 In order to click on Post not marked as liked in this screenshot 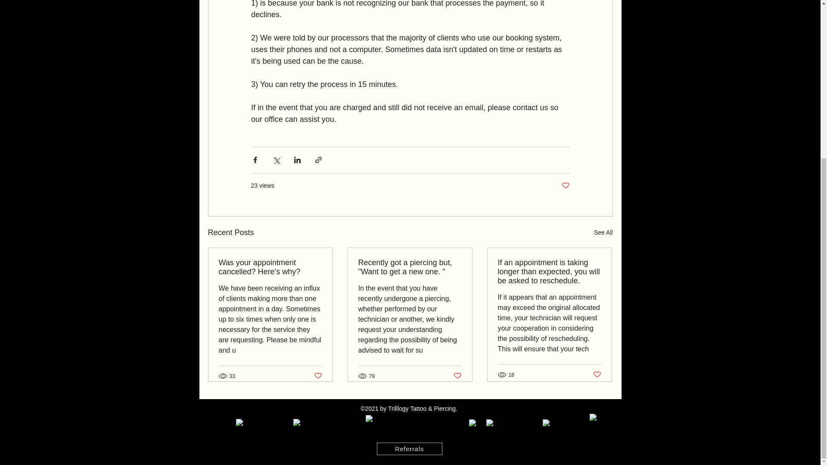, I will do `click(457, 376)`.